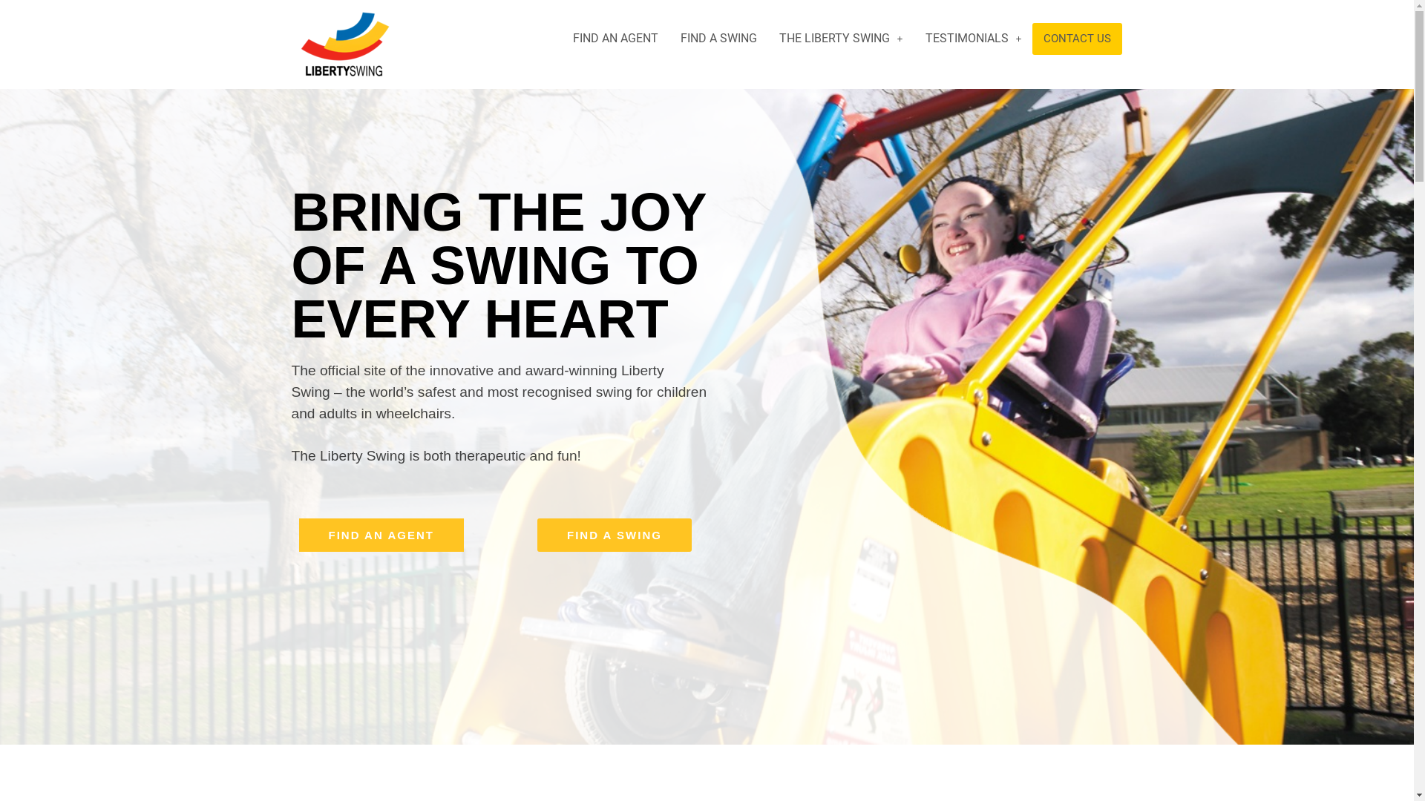 The height and width of the screenshot is (801, 1425). What do you see at coordinates (974, 39) in the screenshot?
I see `TESTIMONIALS` at bounding box center [974, 39].